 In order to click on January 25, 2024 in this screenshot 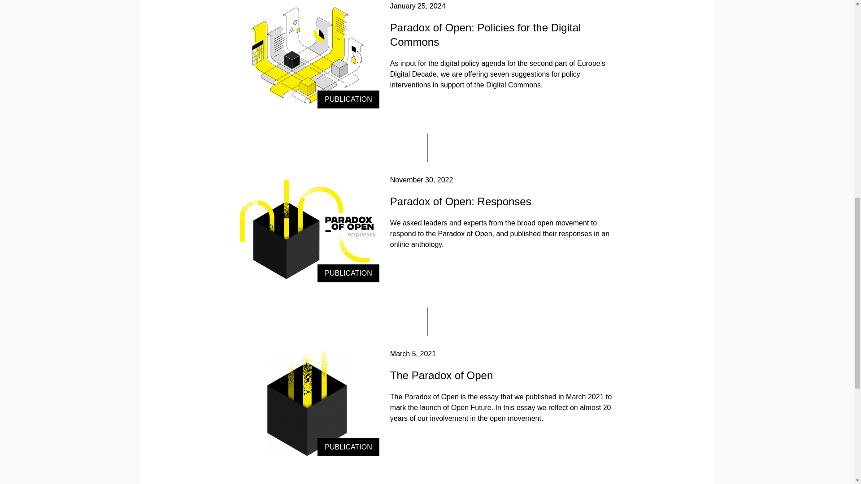, I will do `click(418, 6)`.